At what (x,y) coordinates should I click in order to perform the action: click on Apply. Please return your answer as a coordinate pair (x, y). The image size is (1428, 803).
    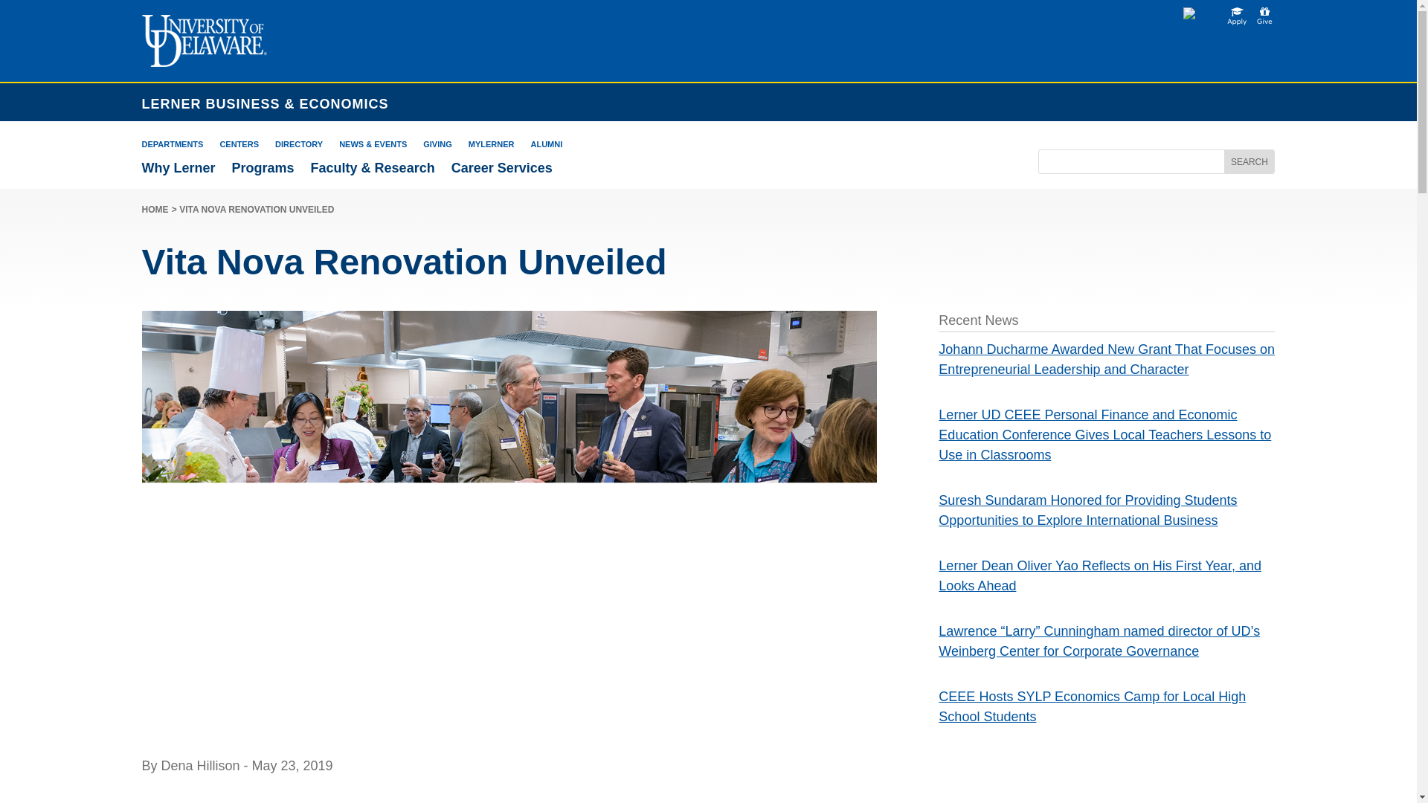
    Looking at the image, I should click on (1236, 16).